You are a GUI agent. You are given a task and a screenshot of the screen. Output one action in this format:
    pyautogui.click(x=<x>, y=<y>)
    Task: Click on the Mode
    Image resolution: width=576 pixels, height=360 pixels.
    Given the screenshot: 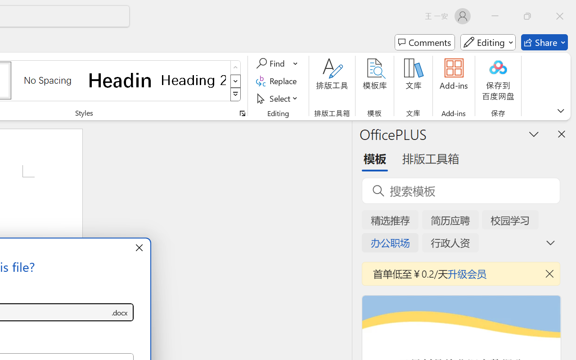 What is the action you would take?
    pyautogui.click(x=488, y=42)
    